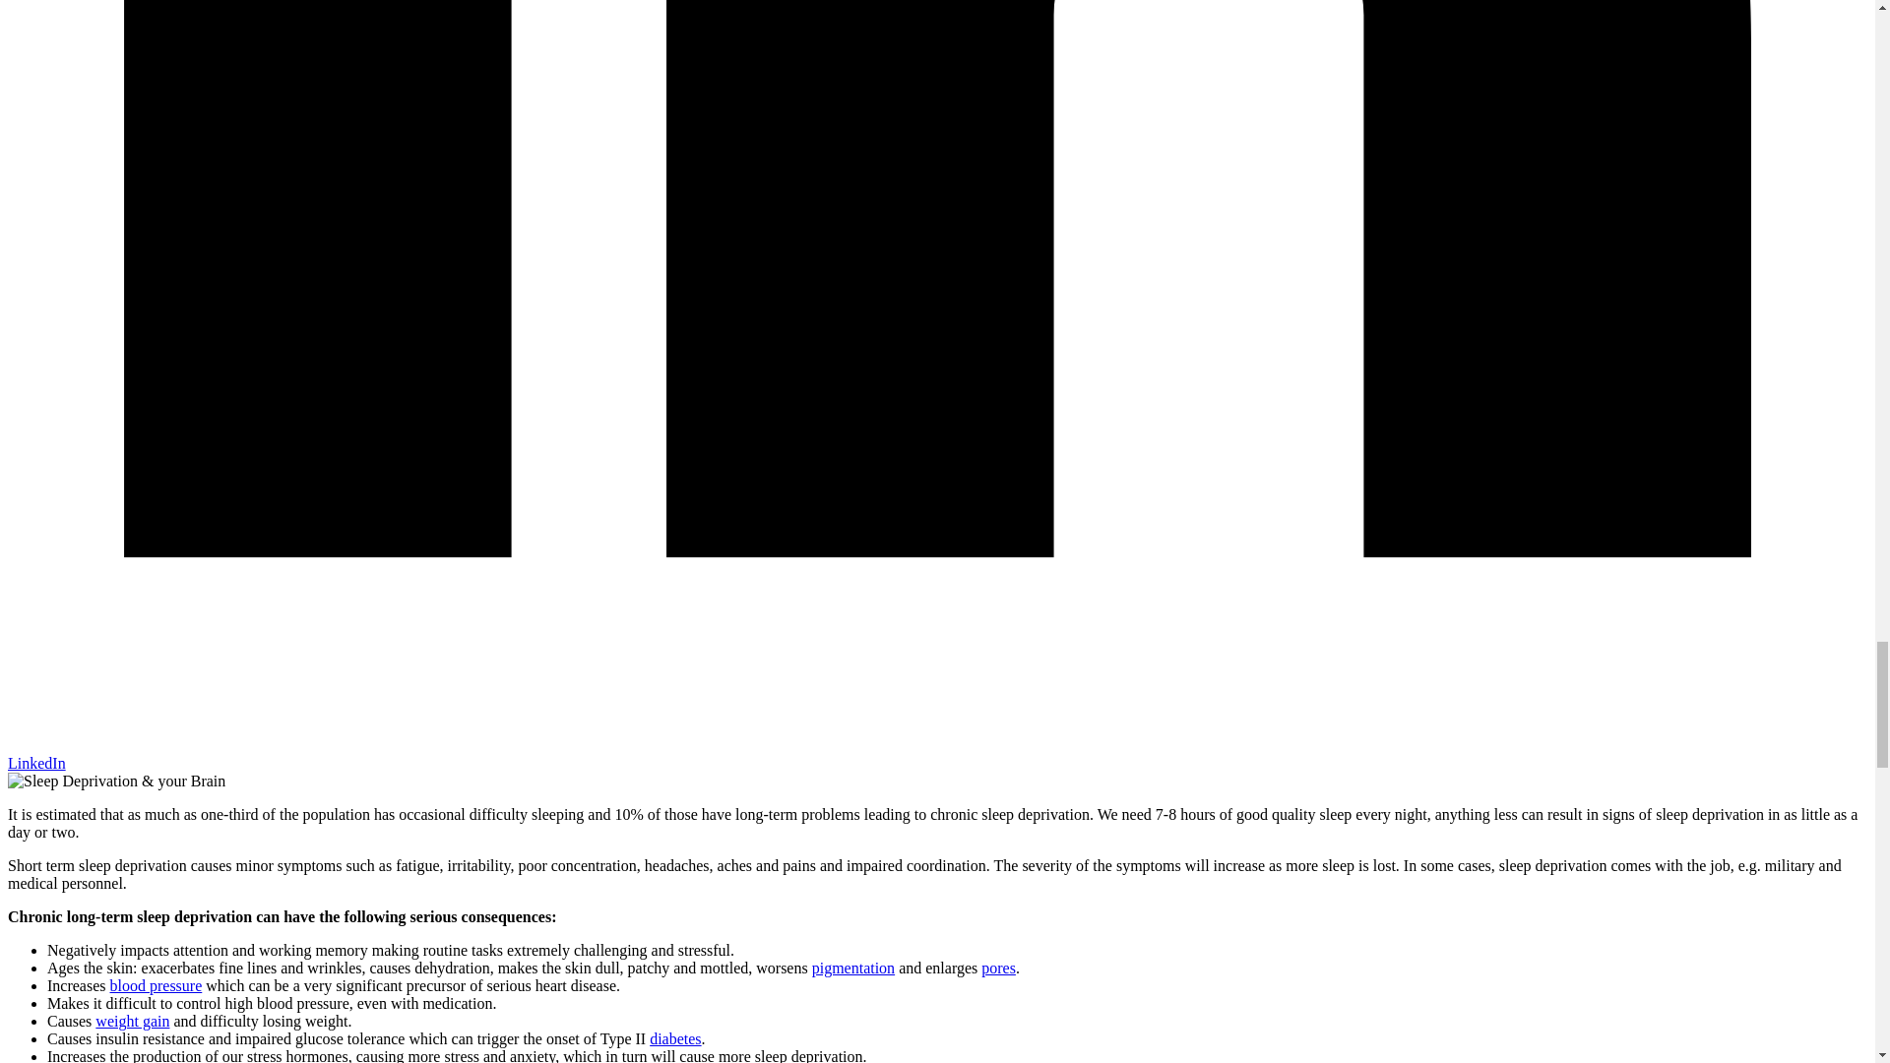 The height and width of the screenshot is (1063, 1890). I want to click on weight gain, so click(132, 1022).